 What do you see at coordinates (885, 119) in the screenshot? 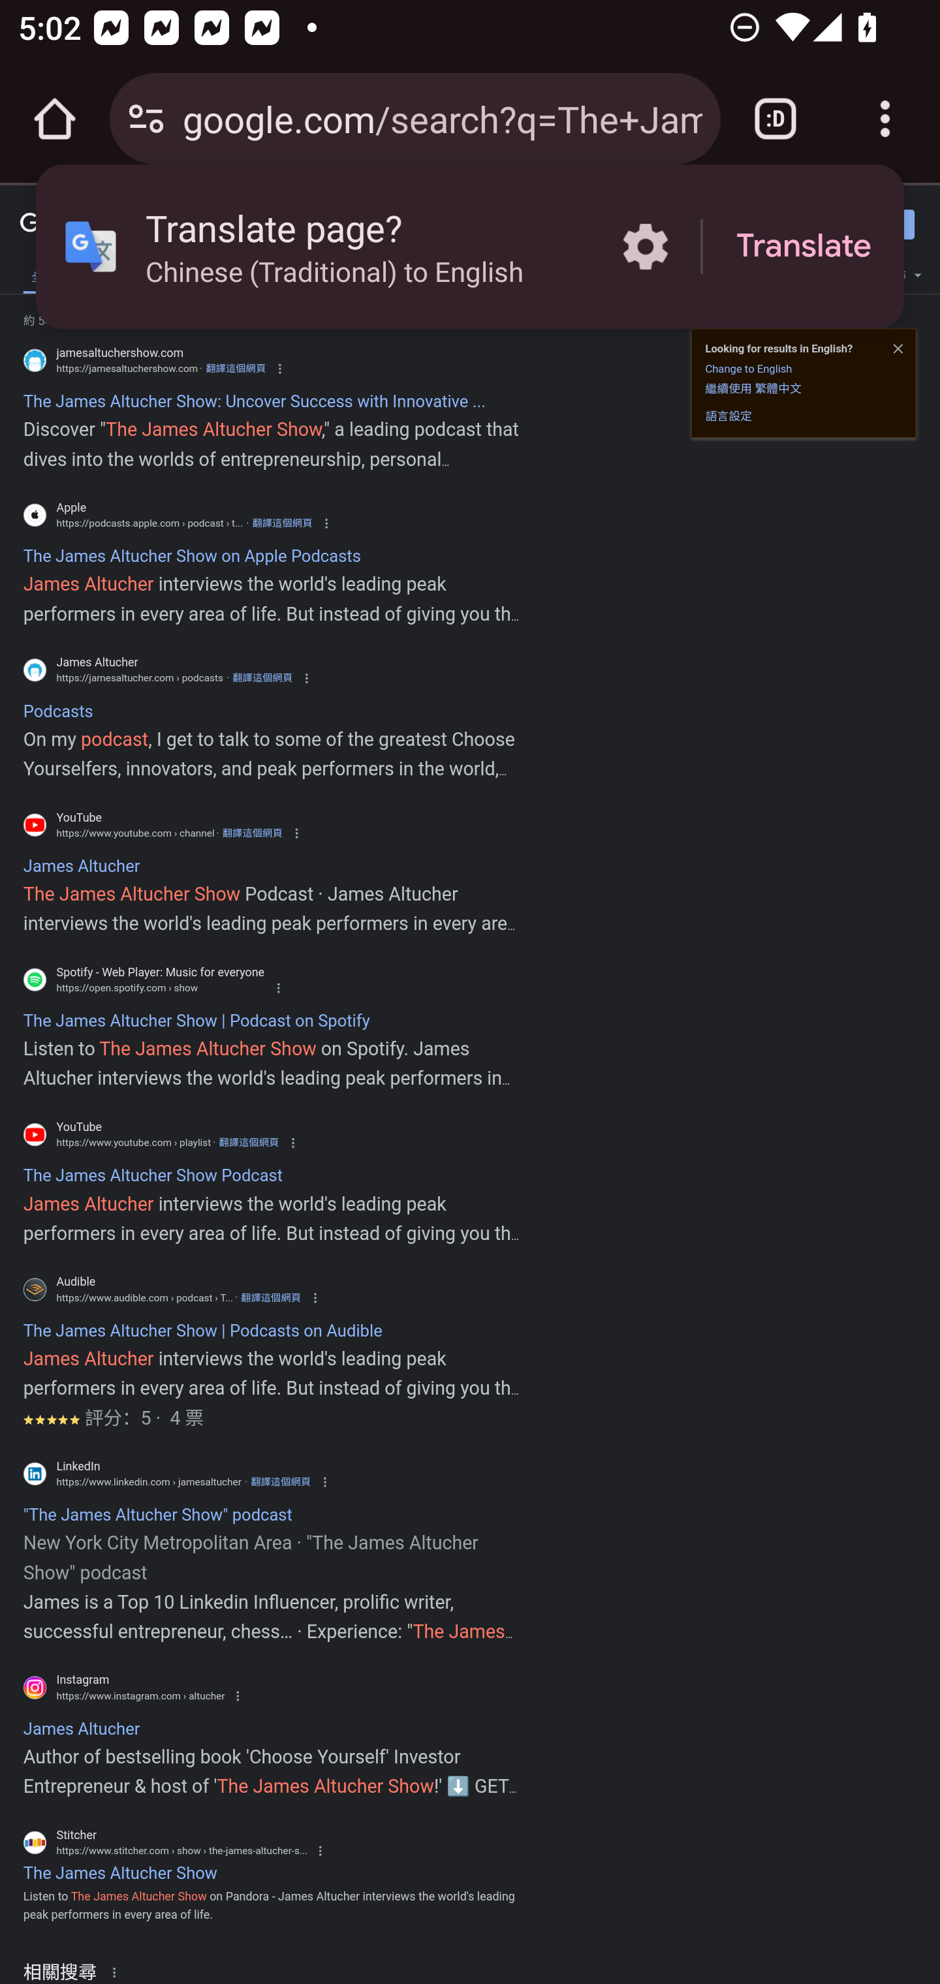
I see `Customize and control Google Chrome` at bounding box center [885, 119].